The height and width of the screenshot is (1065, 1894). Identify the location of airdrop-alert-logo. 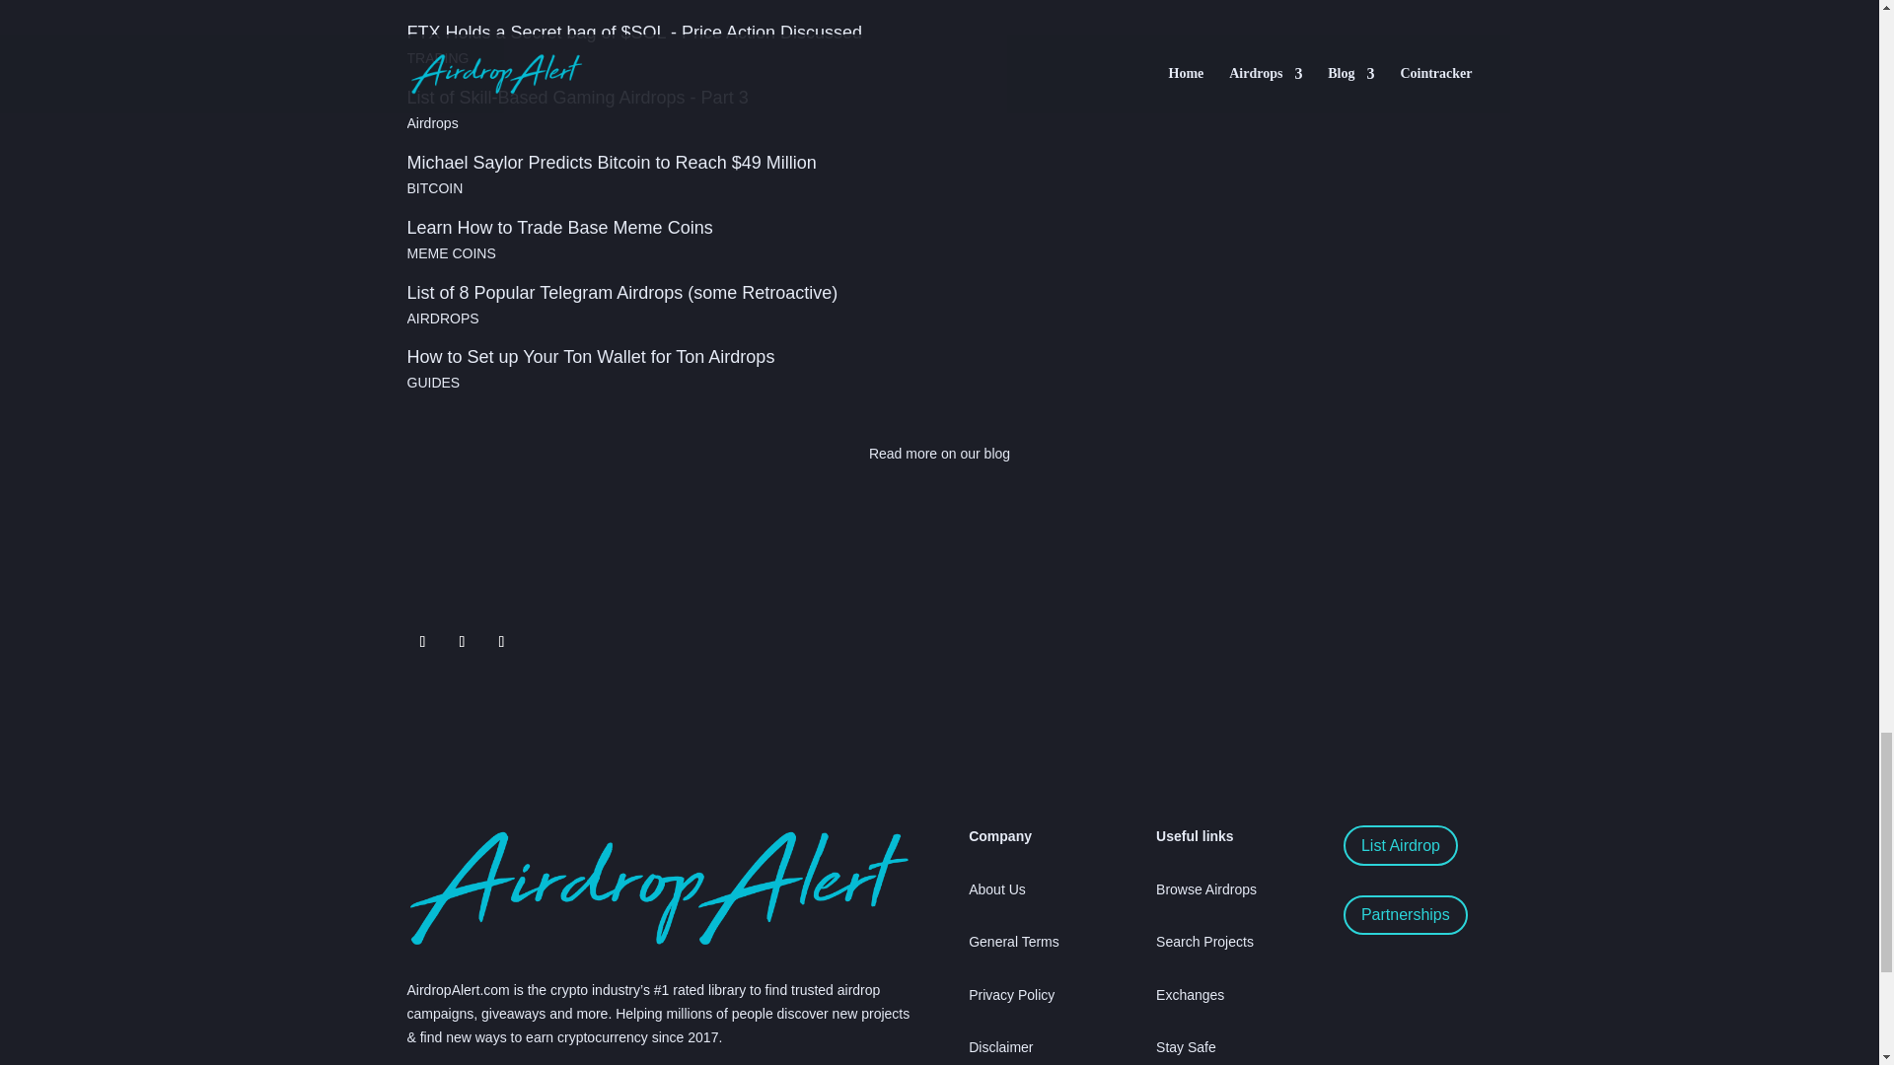
(657, 887).